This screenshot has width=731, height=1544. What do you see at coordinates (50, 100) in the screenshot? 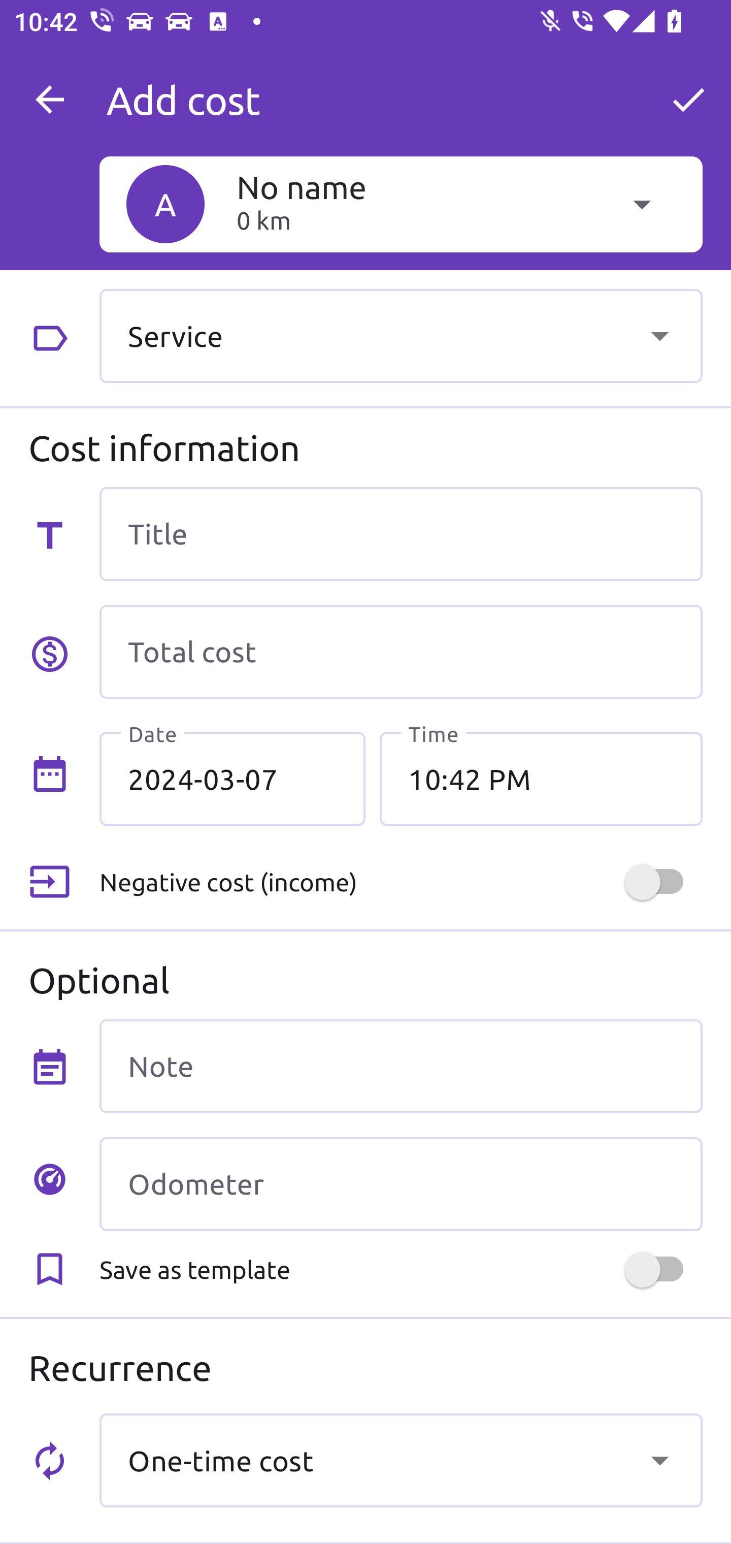
I see `Navigate up` at bounding box center [50, 100].